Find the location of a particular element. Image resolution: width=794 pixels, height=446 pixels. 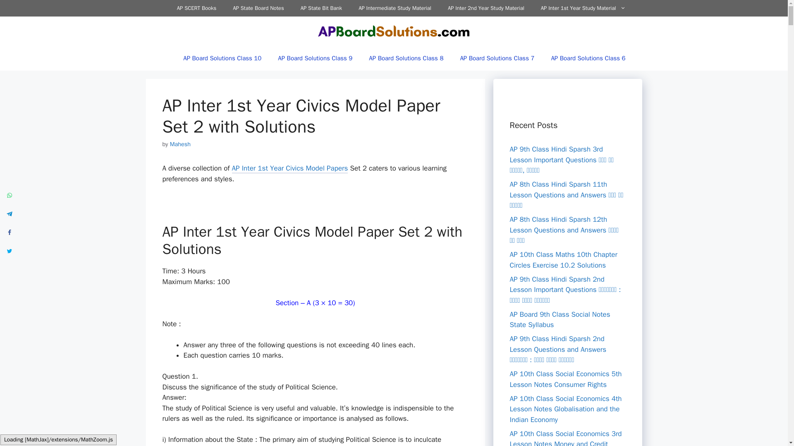

AP SCERT Books is located at coordinates (196, 8).